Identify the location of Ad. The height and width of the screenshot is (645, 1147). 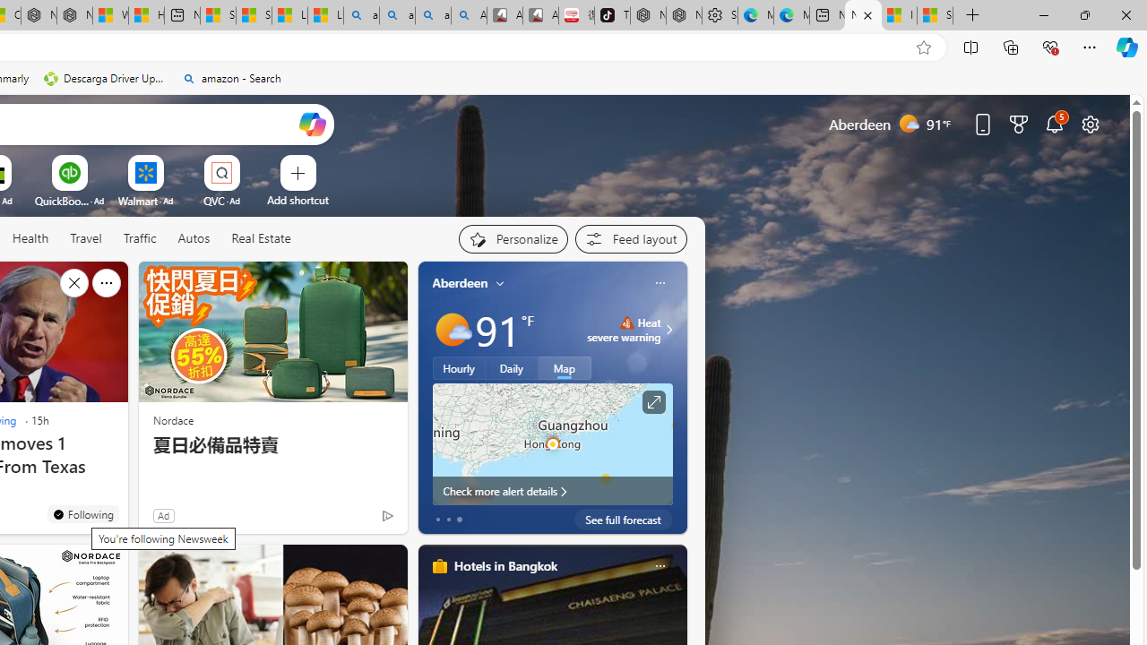
(163, 515).